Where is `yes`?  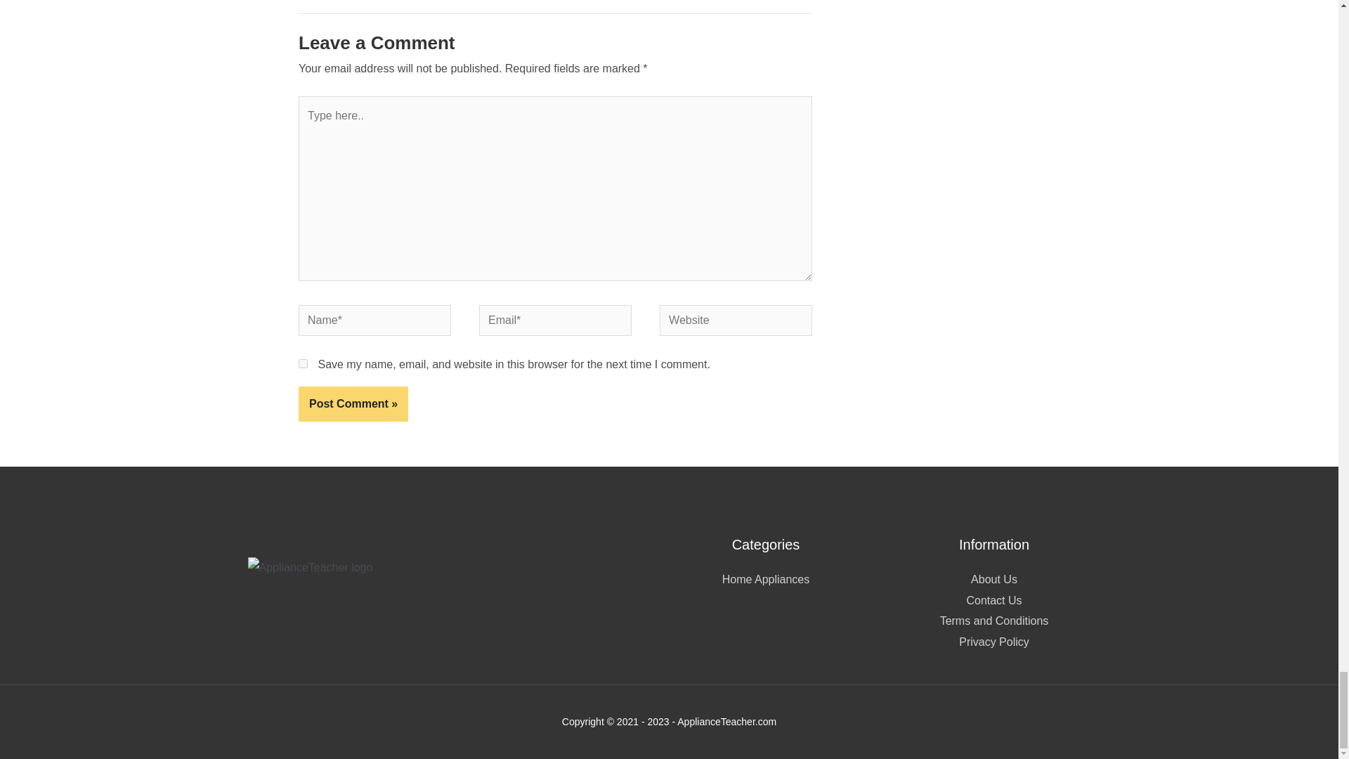
yes is located at coordinates (302, 363).